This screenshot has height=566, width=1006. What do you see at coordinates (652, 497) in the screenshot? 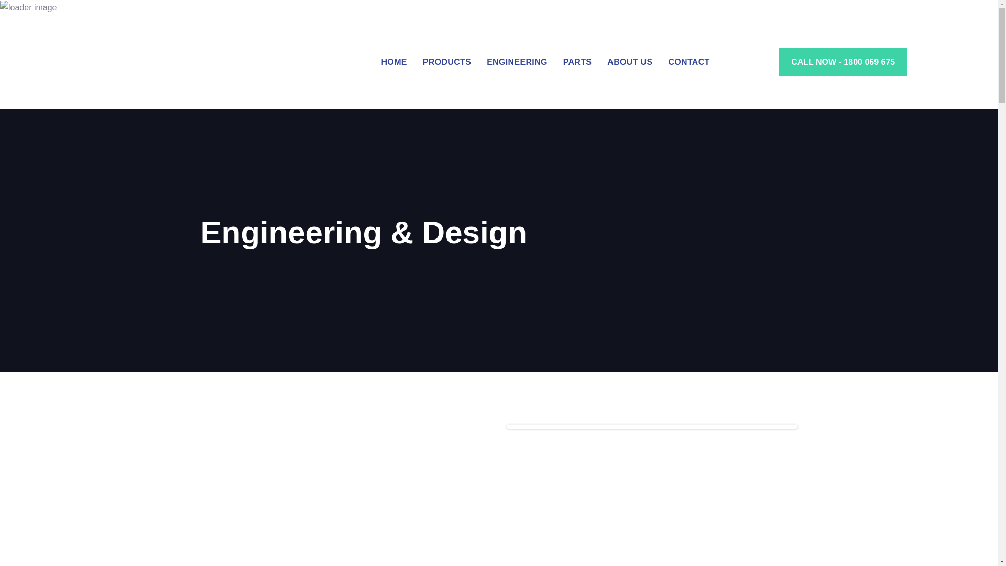
I see `solidworks` at bounding box center [652, 497].